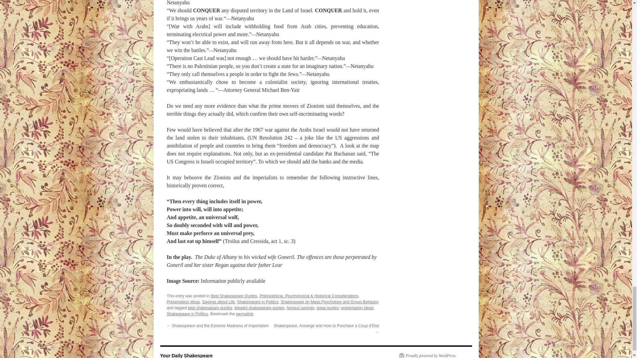 The height and width of the screenshot is (358, 637). What do you see at coordinates (210, 308) in the screenshot?
I see `best shakespeare quotes` at bounding box center [210, 308].